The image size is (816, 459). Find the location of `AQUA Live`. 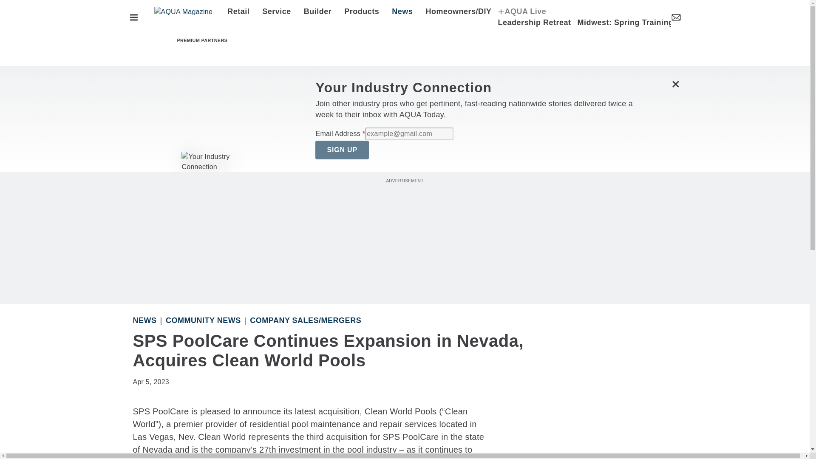

AQUA Live is located at coordinates (522, 12).